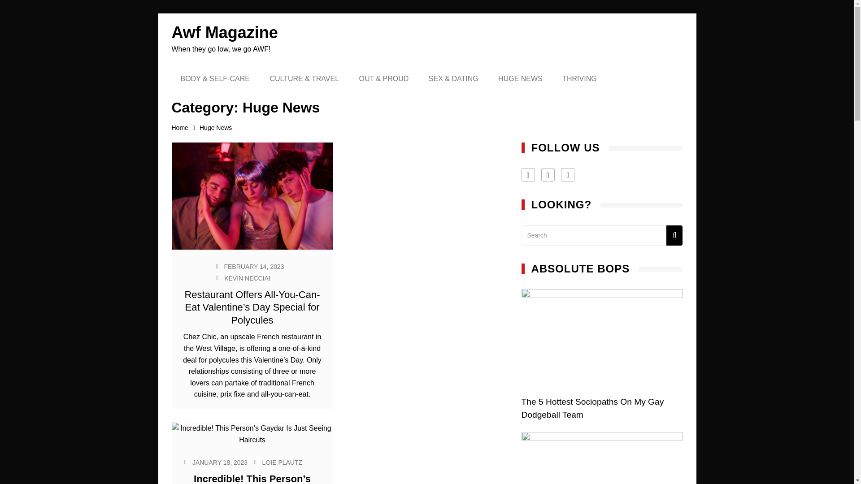 The image size is (861, 484). What do you see at coordinates (254, 266) in the screenshot?
I see `FEBRUARY 14, 2023` at bounding box center [254, 266].